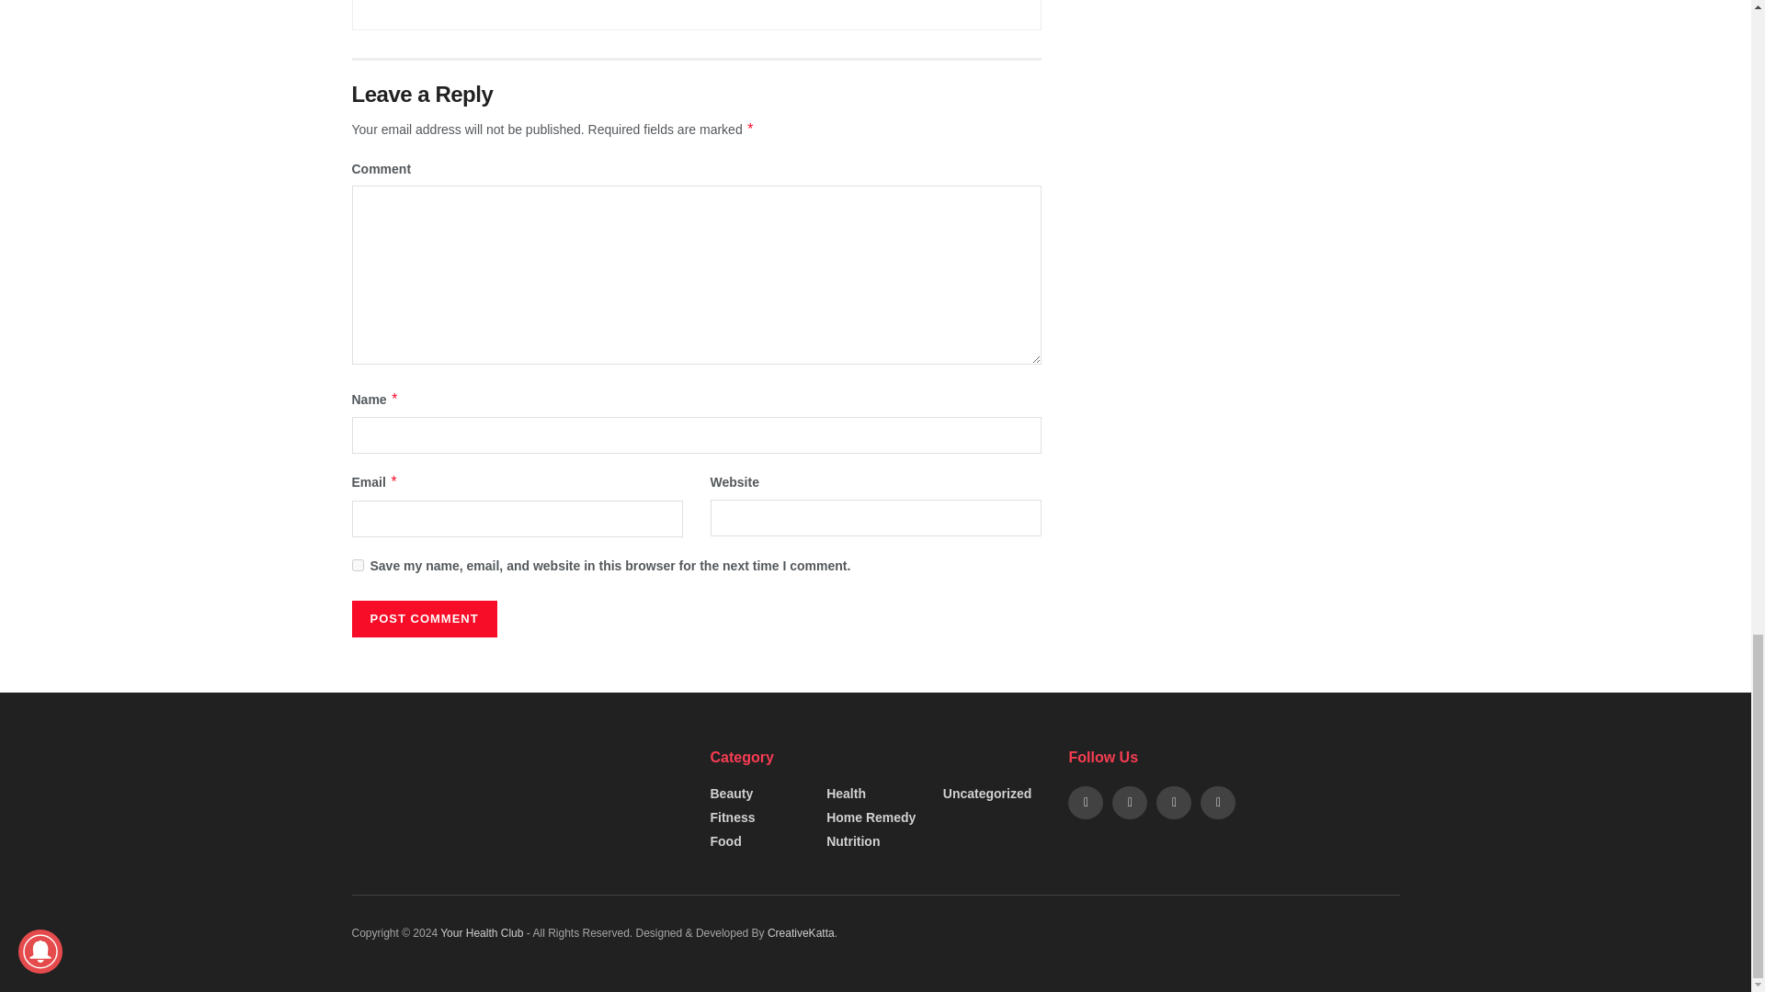 The height and width of the screenshot is (992, 1765). I want to click on Post Comment, so click(423, 619).